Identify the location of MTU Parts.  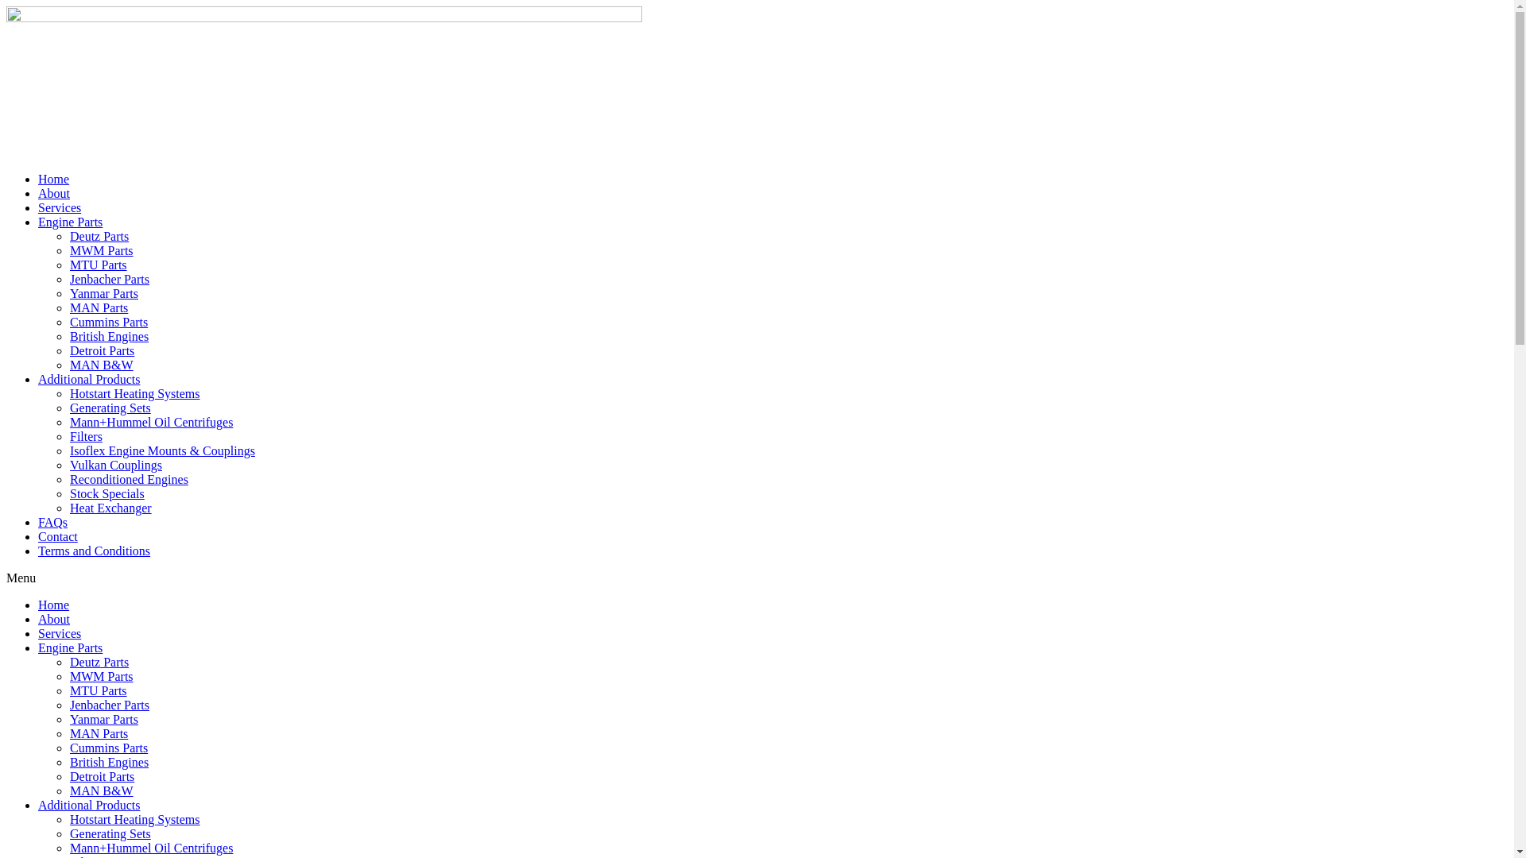
(99, 691).